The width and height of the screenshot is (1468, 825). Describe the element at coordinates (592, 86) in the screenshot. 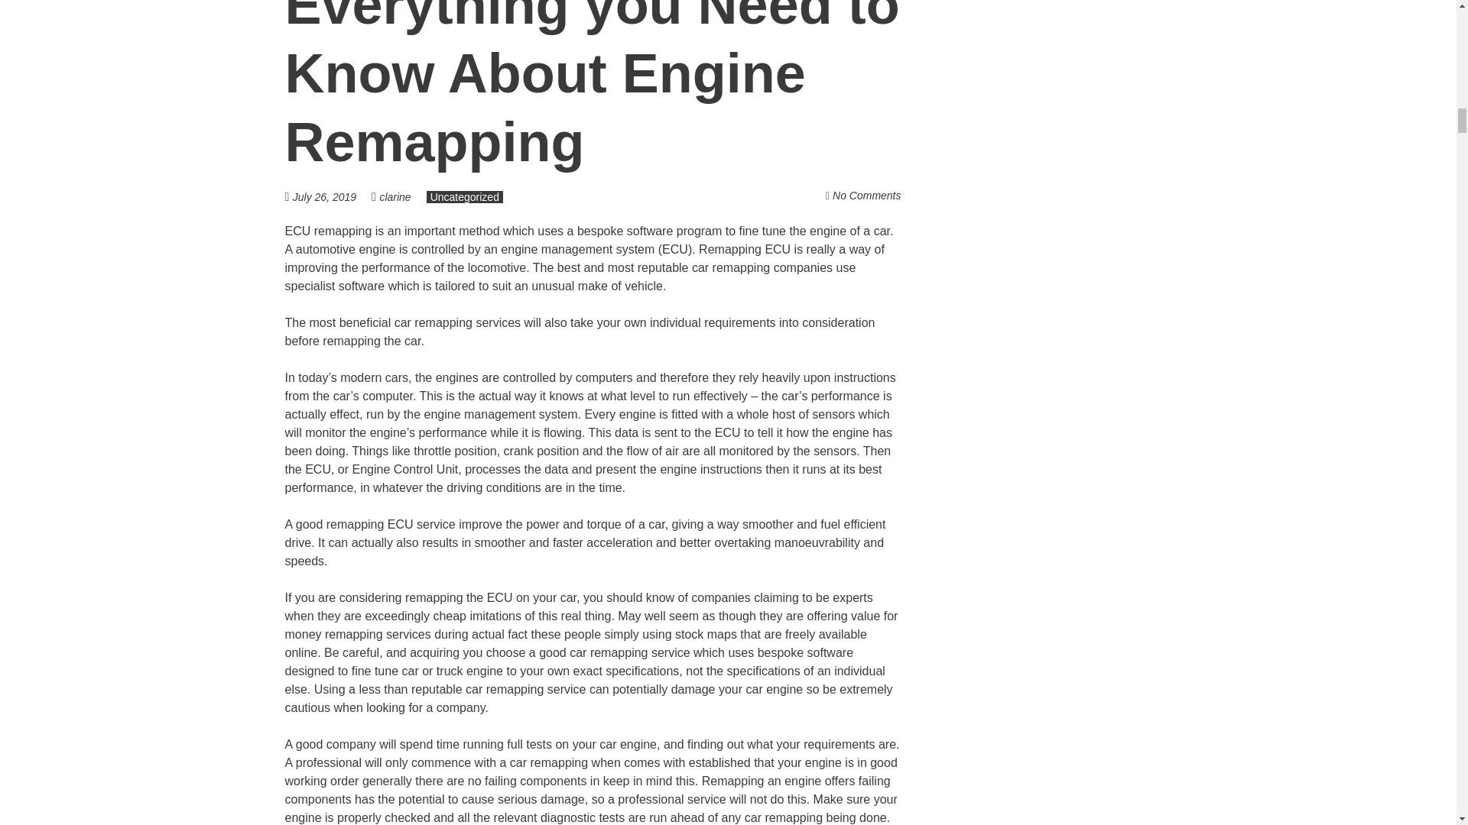

I see `Everything you Need to Know About Engine Remapping` at that location.